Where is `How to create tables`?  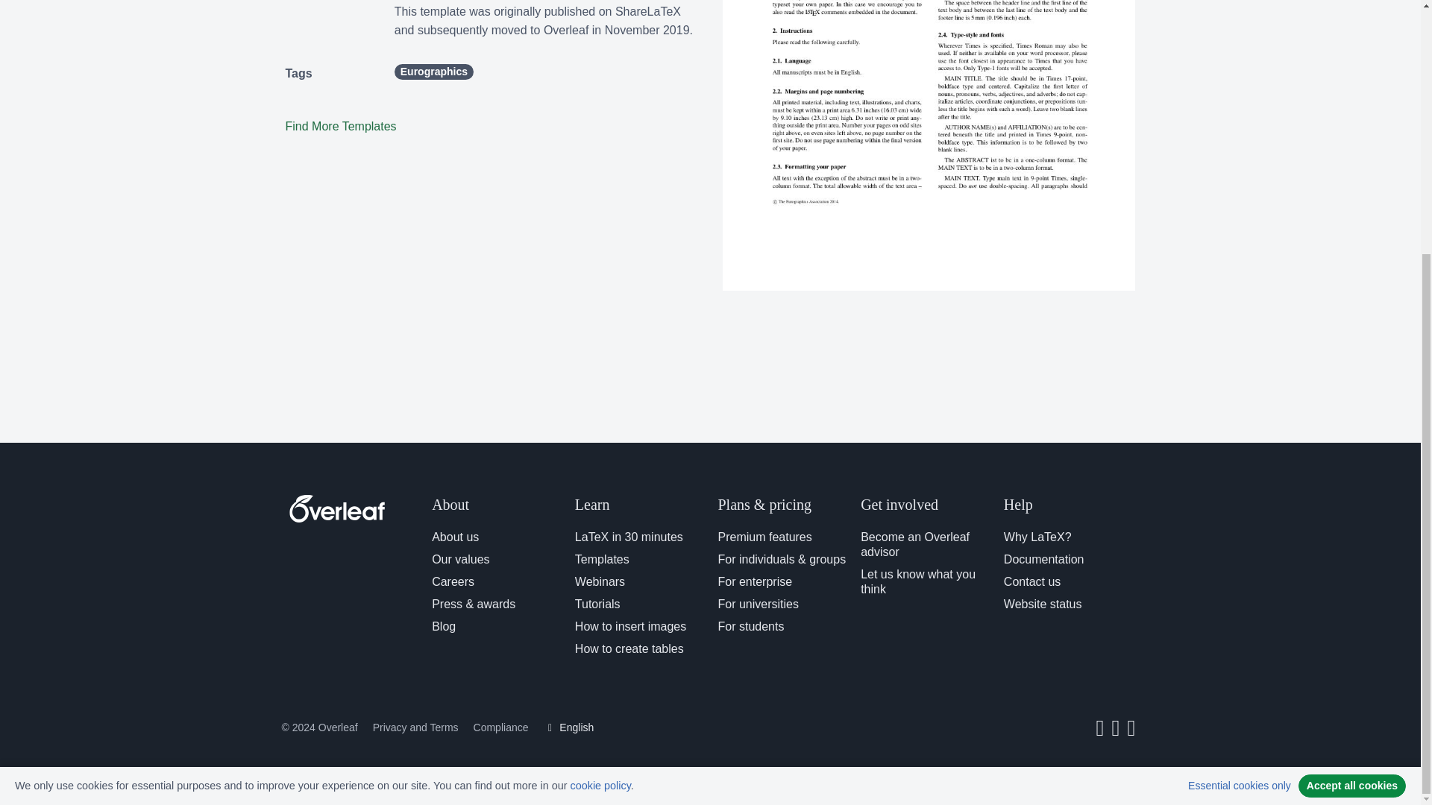
How to create tables is located at coordinates (629, 648).